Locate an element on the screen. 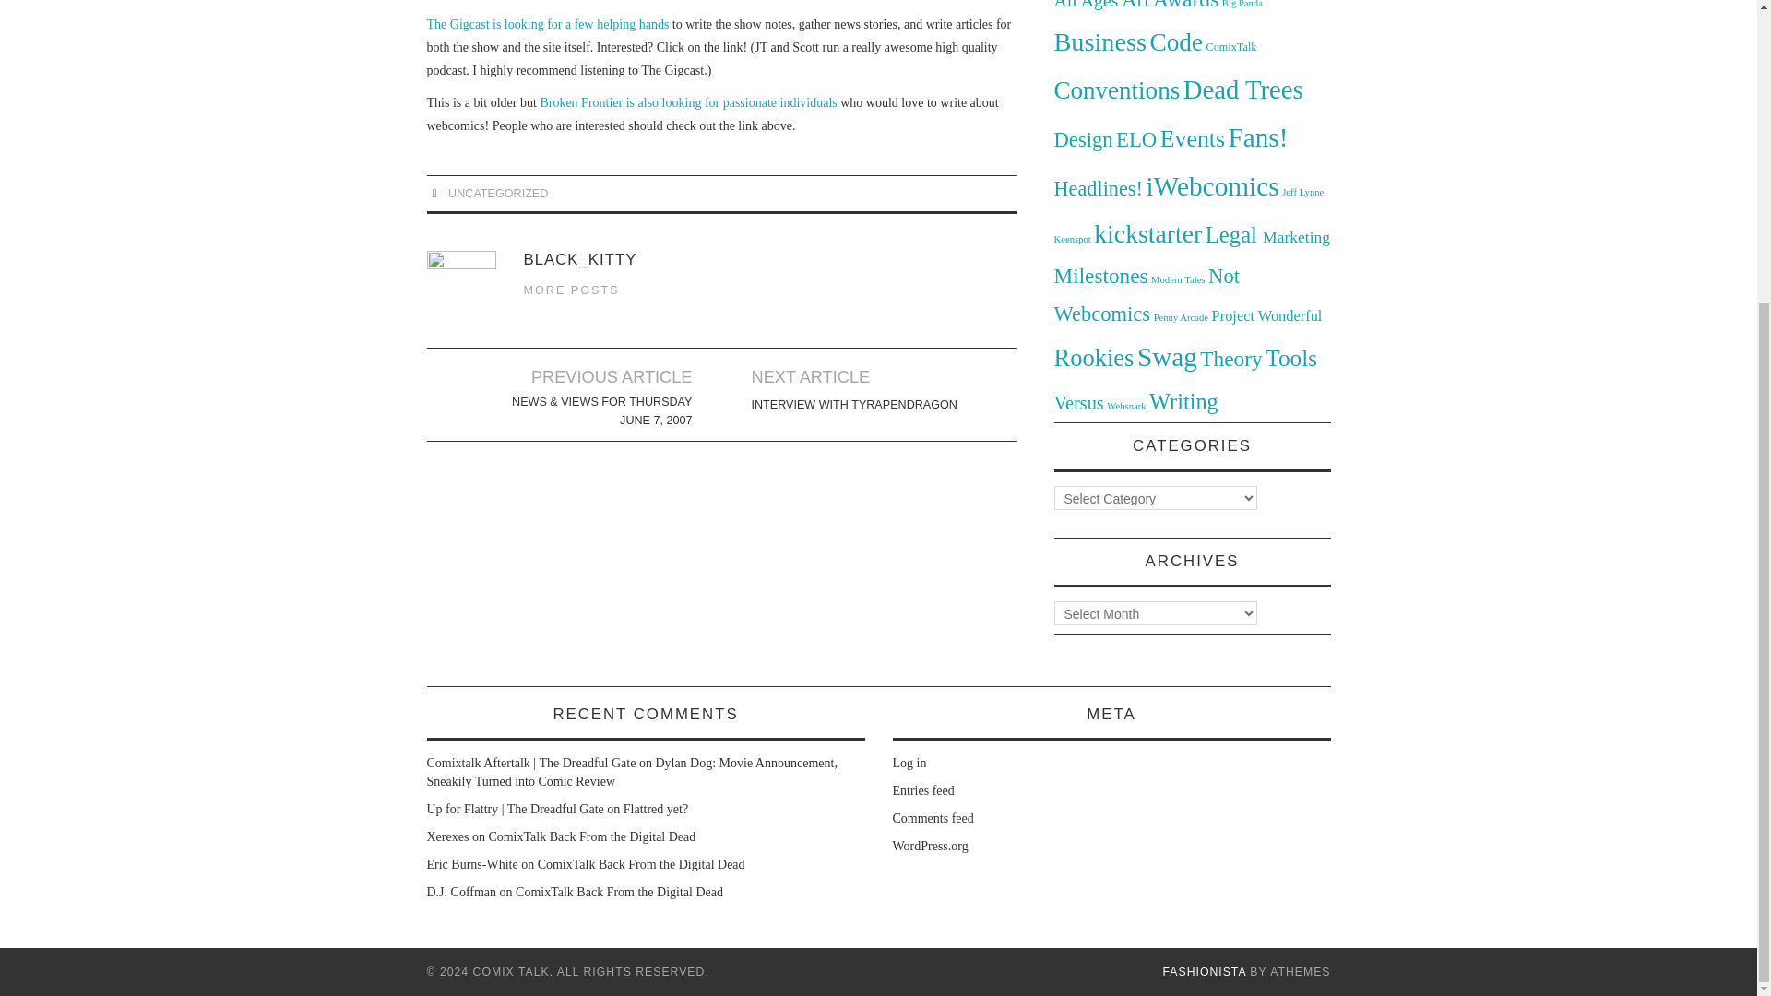 This screenshot has width=1771, height=996. Jeff Lynne is located at coordinates (1302, 192).